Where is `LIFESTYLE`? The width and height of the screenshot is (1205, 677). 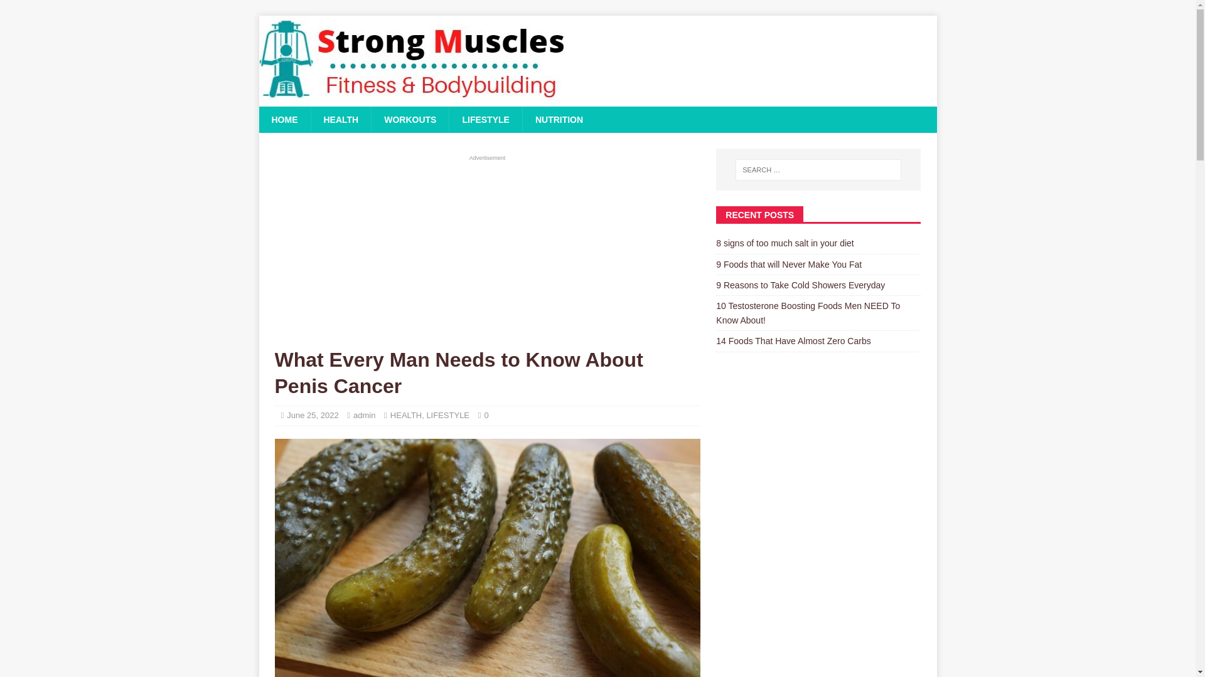
LIFESTYLE is located at coordinates (485, 119).